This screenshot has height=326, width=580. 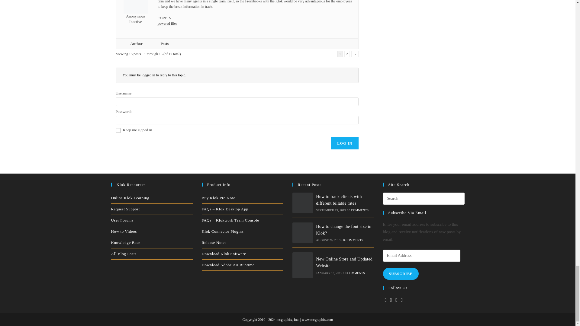 I want to click on forever, so click(x=118, y=130).